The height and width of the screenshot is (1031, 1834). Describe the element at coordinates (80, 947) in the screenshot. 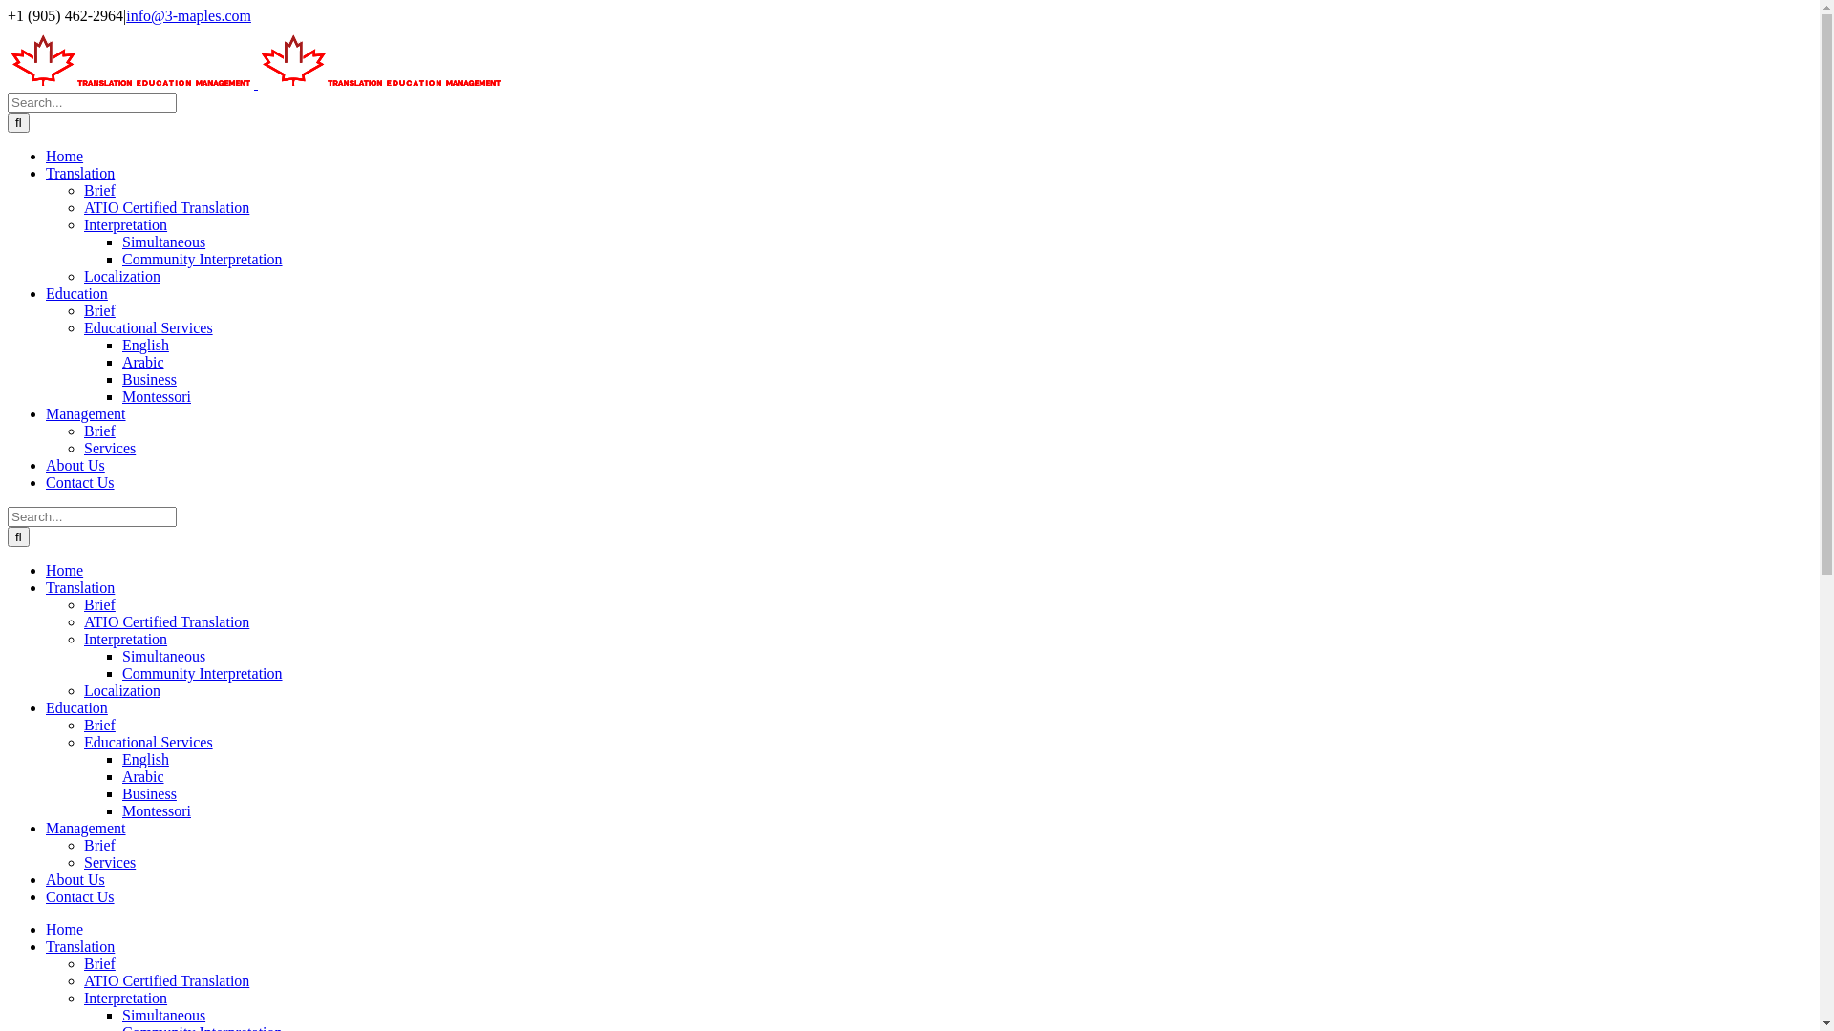

I see `Translation` at that location.